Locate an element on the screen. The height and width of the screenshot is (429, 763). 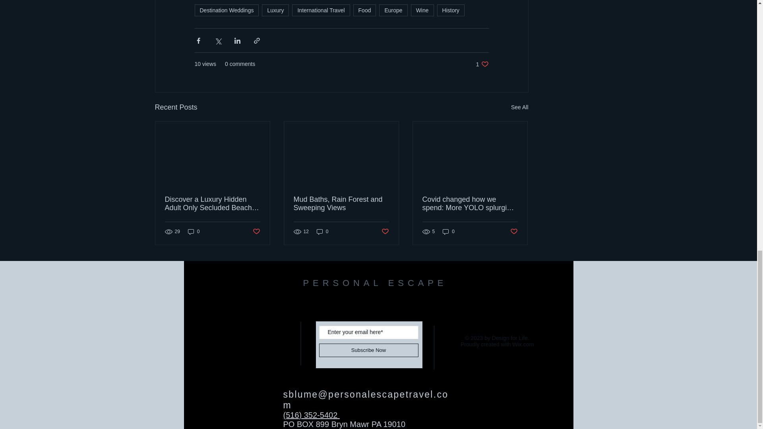
Food is located at coordinates (364, 10).